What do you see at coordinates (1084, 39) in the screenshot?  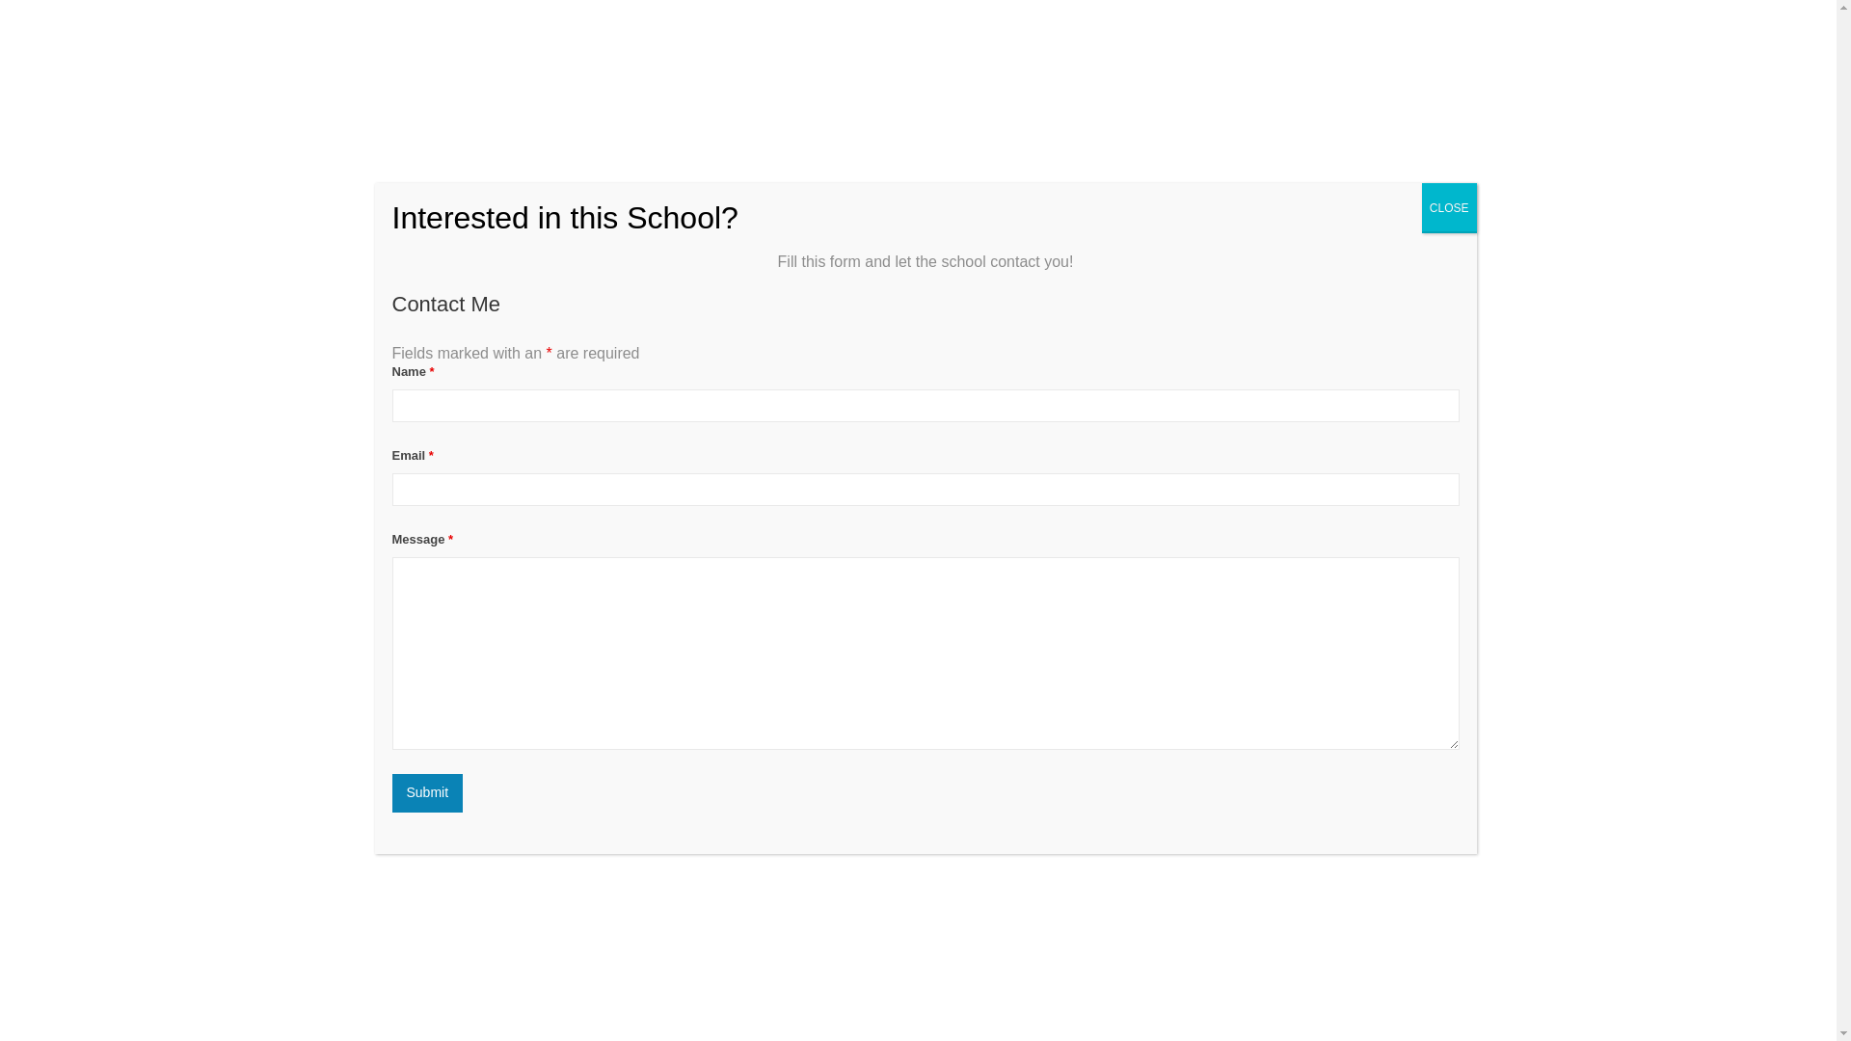 I see `MBA RANKINGS` at bounding box center [1084, 39].